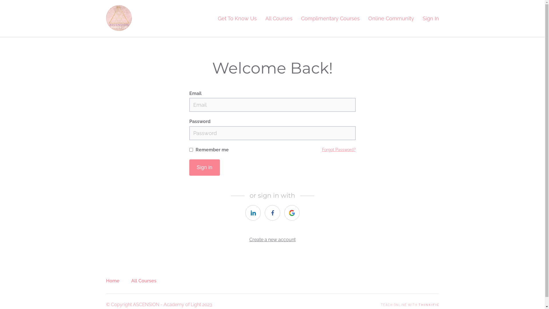  Describe the element at coordinates (144, 281) in the screenshot. I see `All Courses` at that location.